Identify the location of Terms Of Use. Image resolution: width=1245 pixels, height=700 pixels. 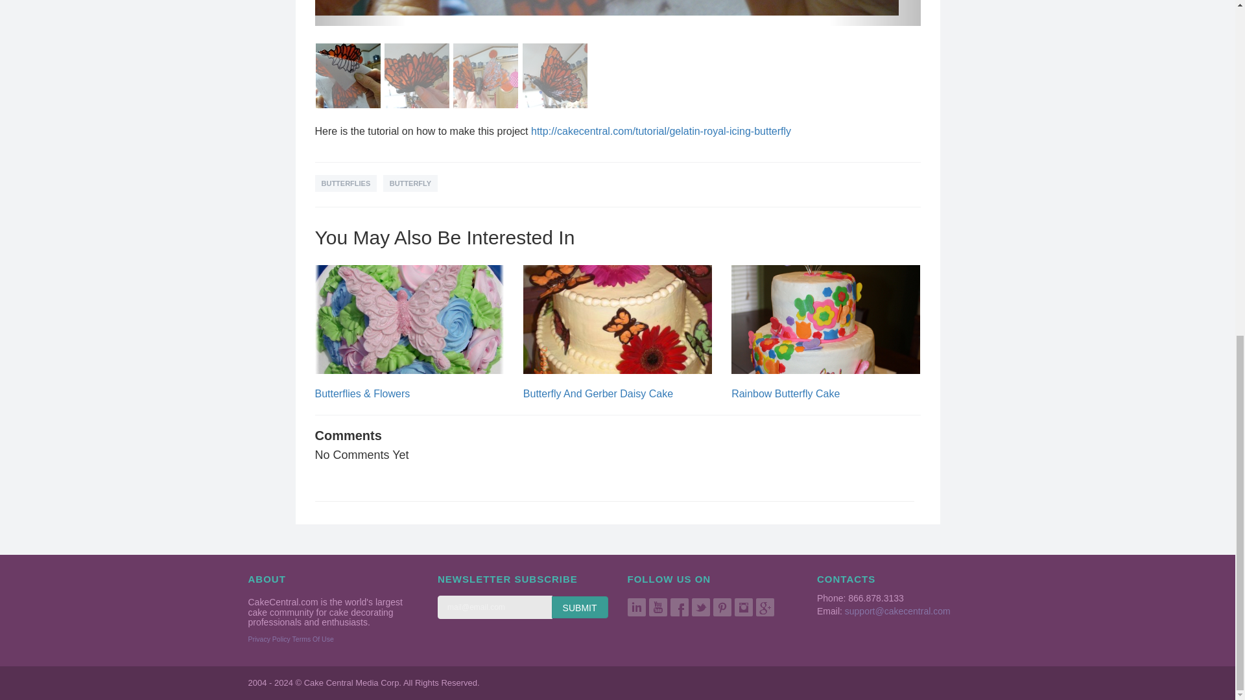
(313, 639).